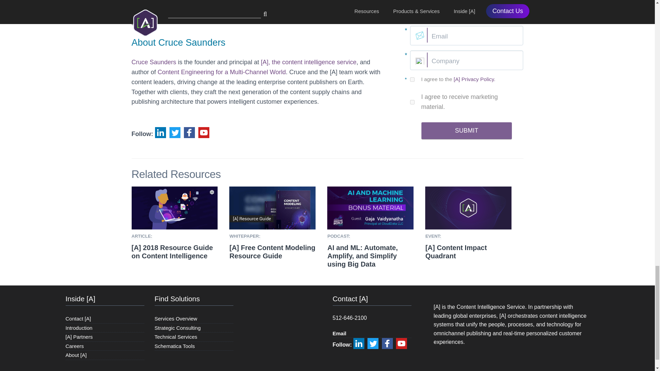 The image size is (660, 371). I want to click on Content Engineering for a Multi-Channel World, so click(221, 72).